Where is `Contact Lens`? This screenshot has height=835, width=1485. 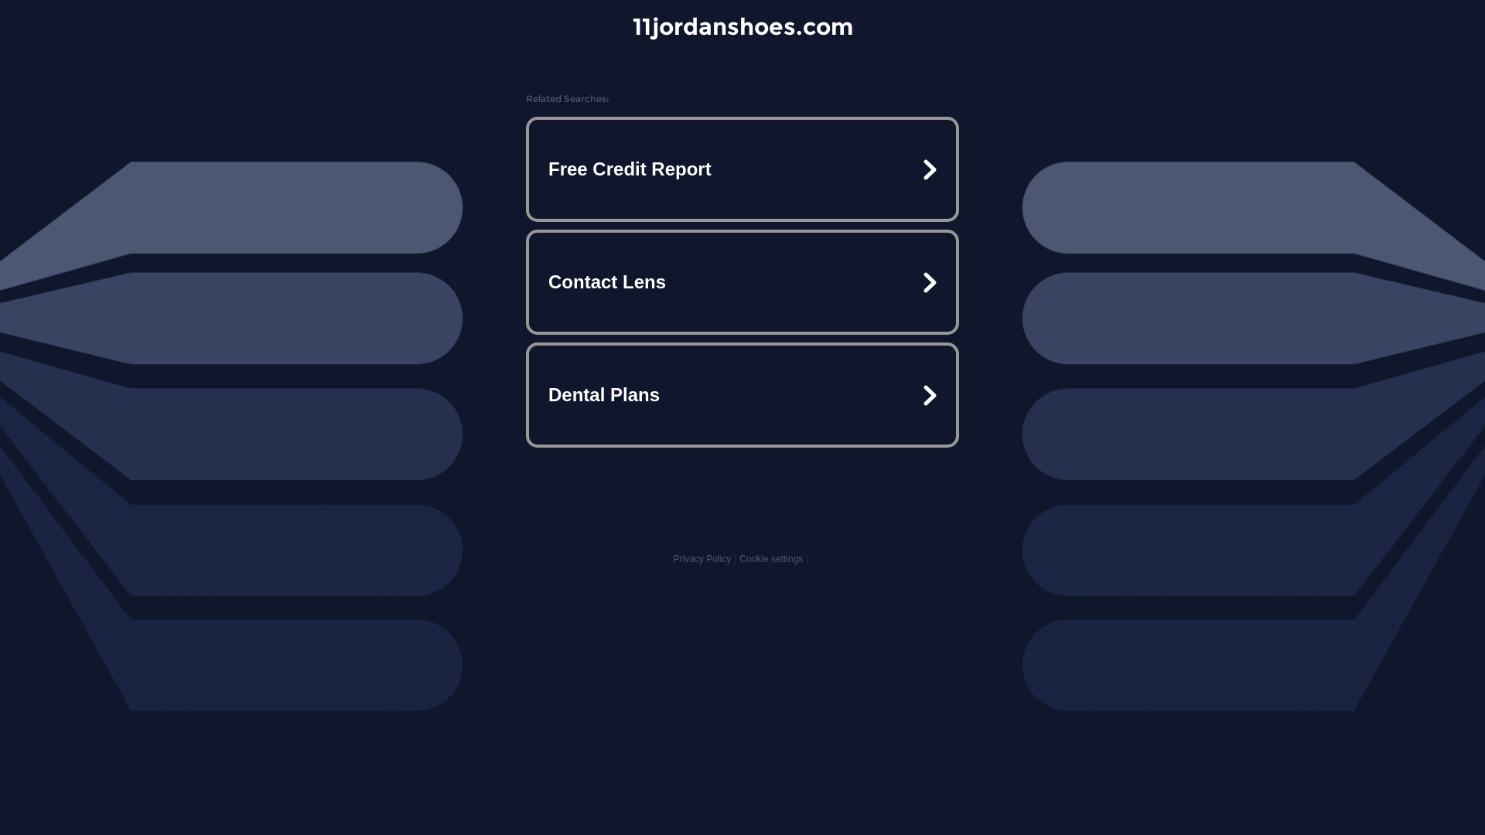 Contact Lens is located at coordinates (742, 282).